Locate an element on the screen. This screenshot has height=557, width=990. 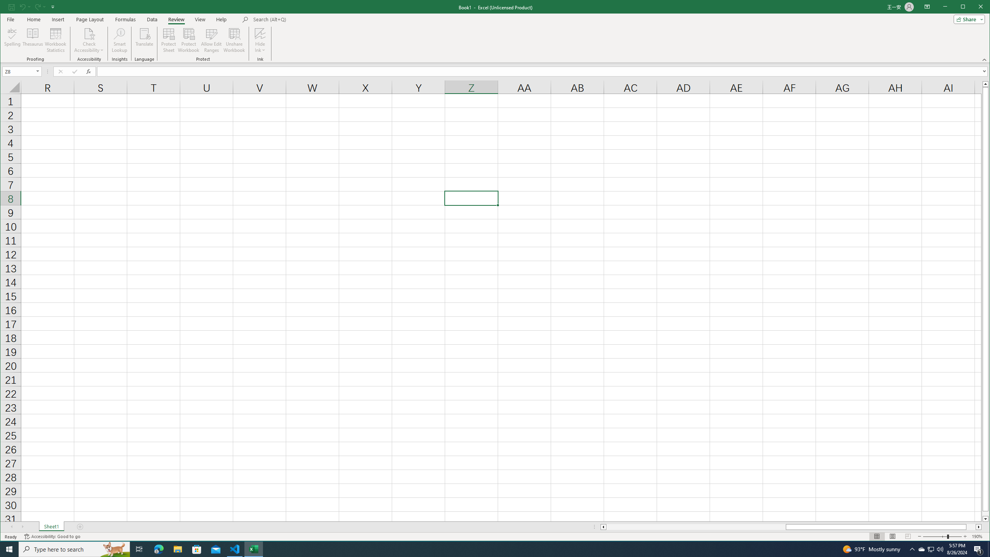
Start is located at coordinates (9, 549).